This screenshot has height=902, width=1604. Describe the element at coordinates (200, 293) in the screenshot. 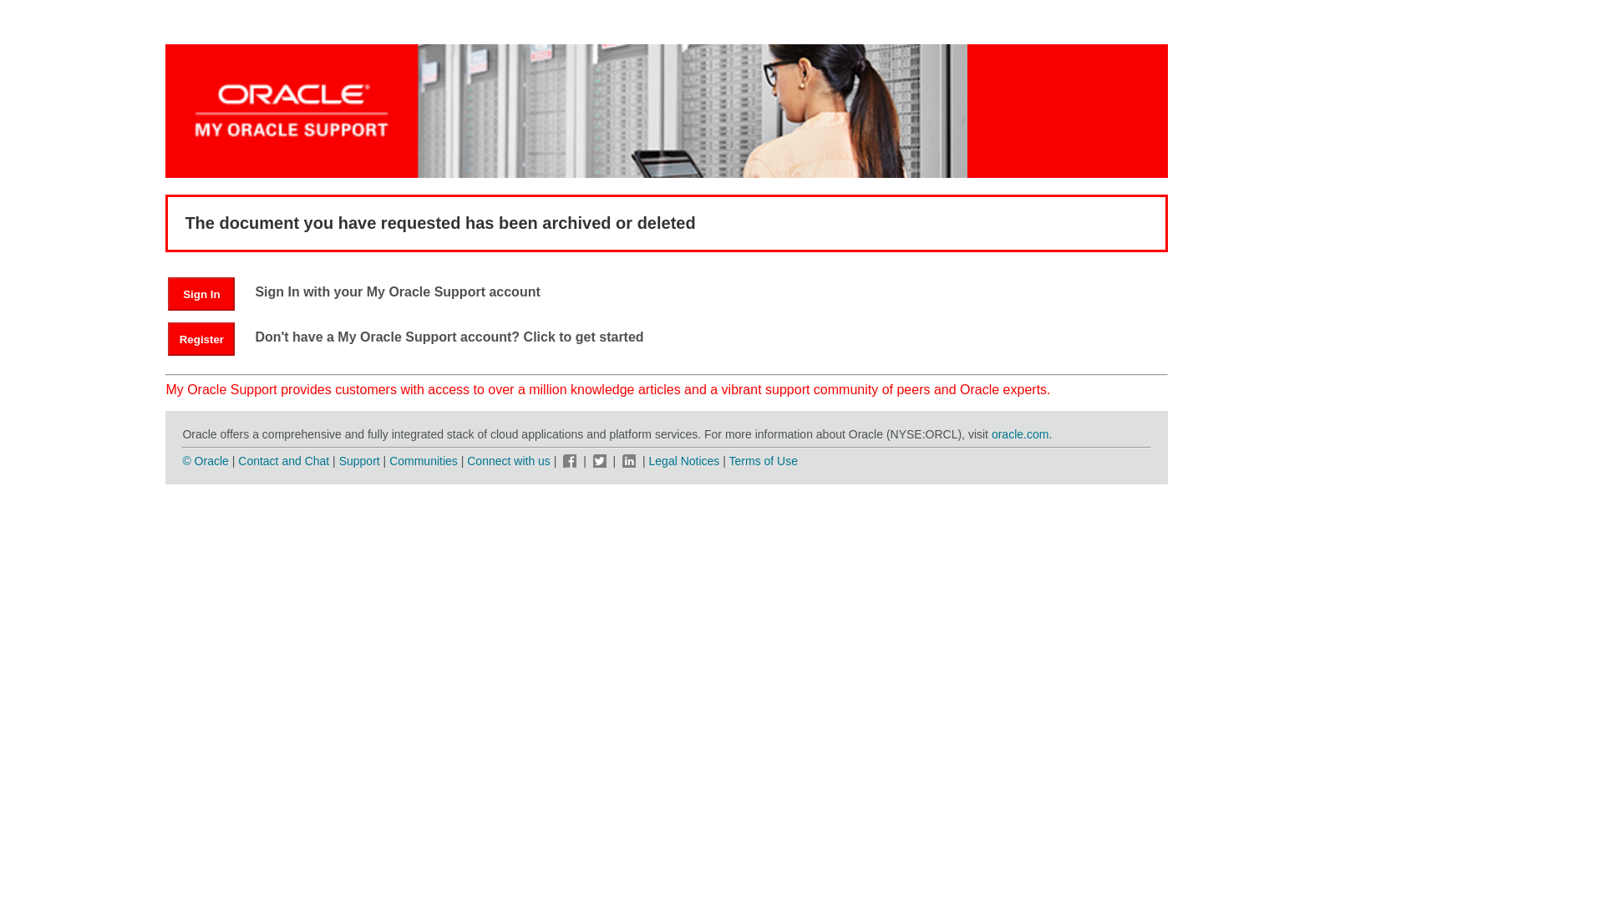

I see `Sign In` at that location.